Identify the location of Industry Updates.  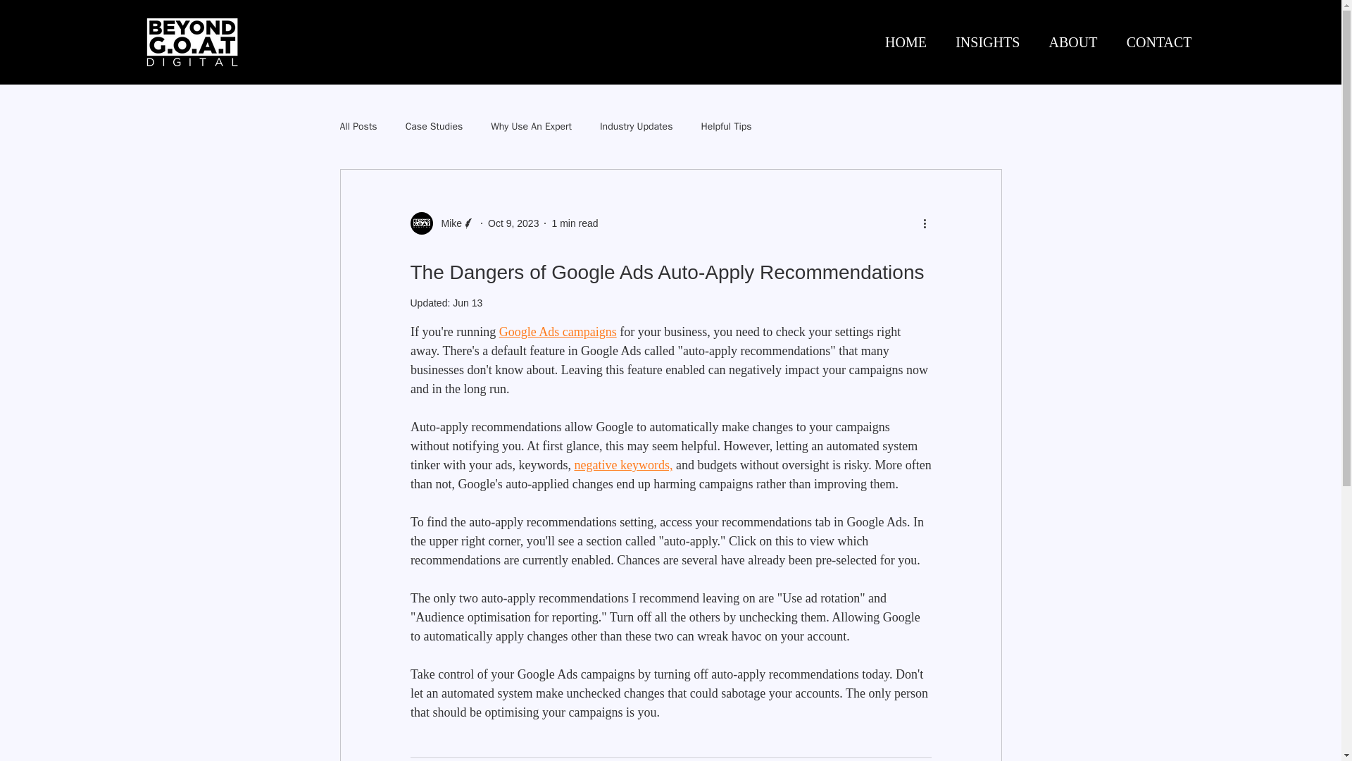
(636, 127).